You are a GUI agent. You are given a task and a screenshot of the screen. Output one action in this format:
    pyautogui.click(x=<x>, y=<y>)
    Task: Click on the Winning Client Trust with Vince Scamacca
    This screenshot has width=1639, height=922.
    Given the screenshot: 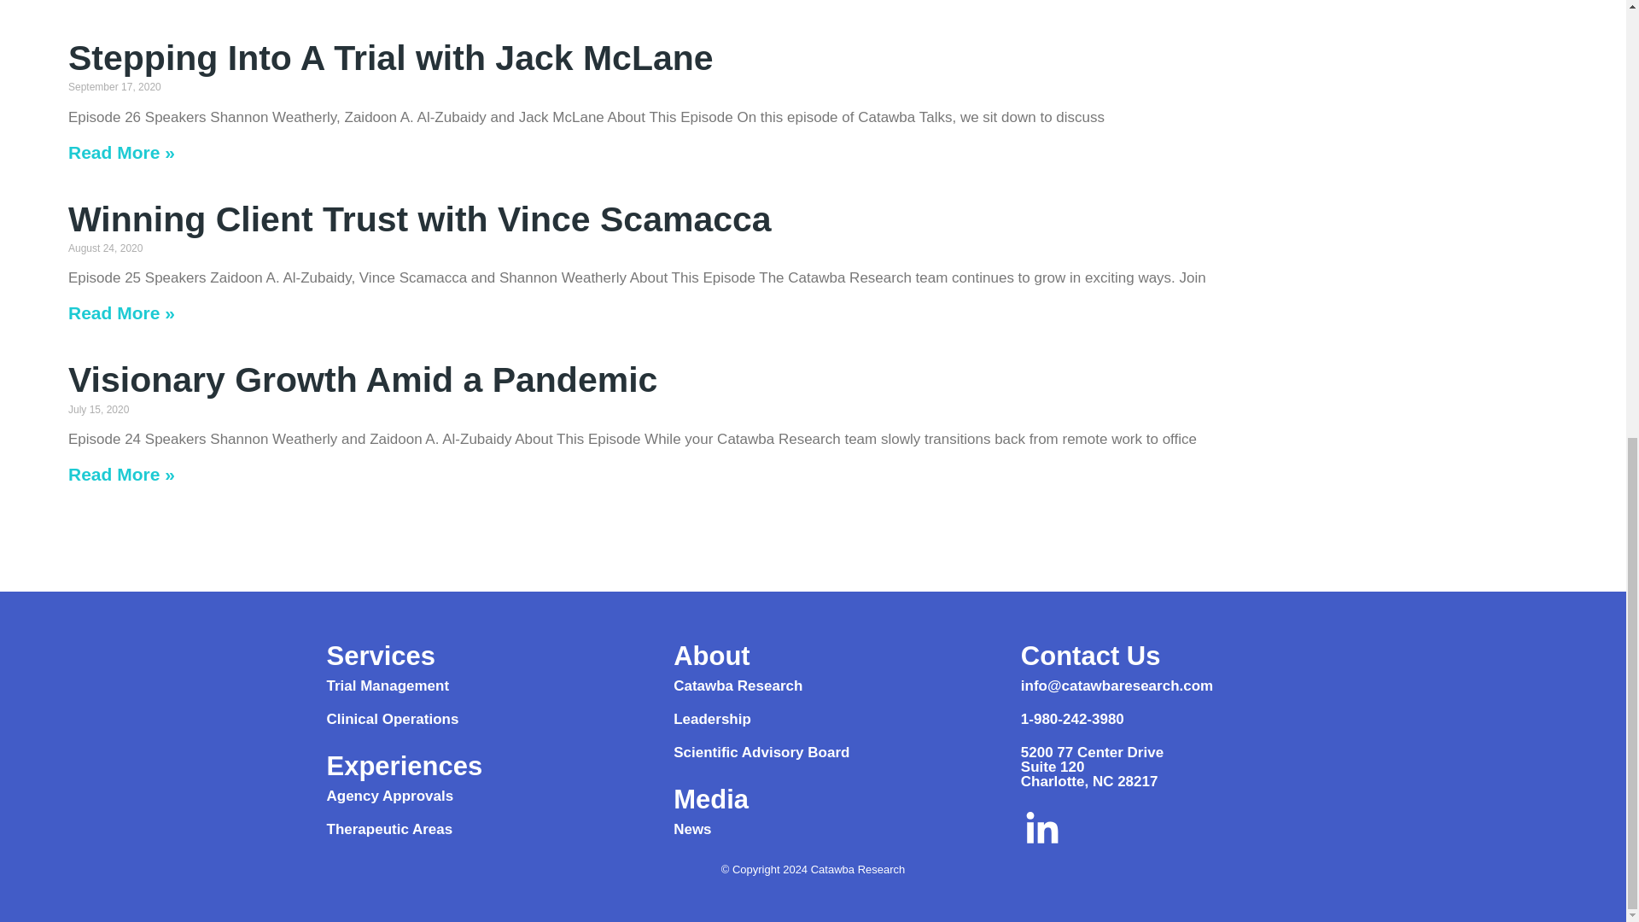 What is the action you would take?
    pyautogui.click(x=420, y=219)
    